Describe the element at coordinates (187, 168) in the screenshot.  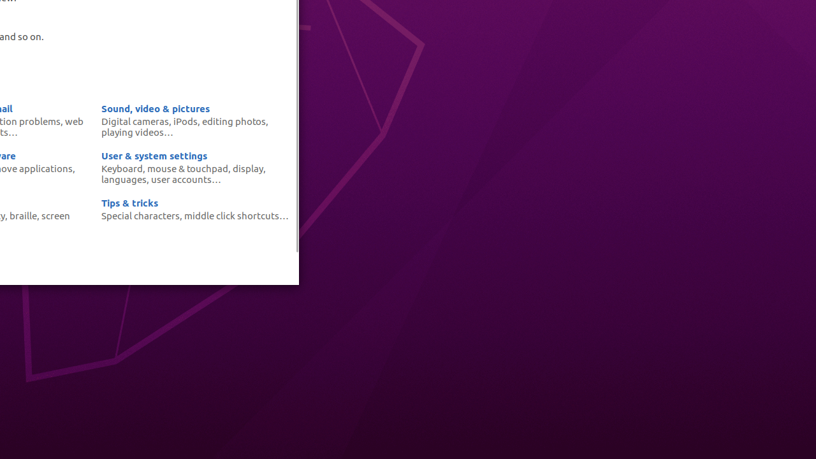
I see `mouse & touchpad` at that location.